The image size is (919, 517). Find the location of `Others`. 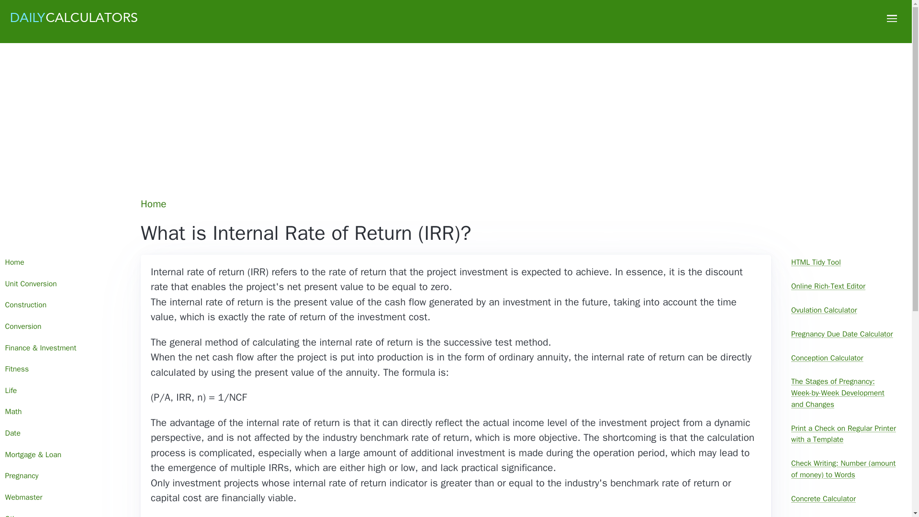

Others is located at coordinates (63, 512).